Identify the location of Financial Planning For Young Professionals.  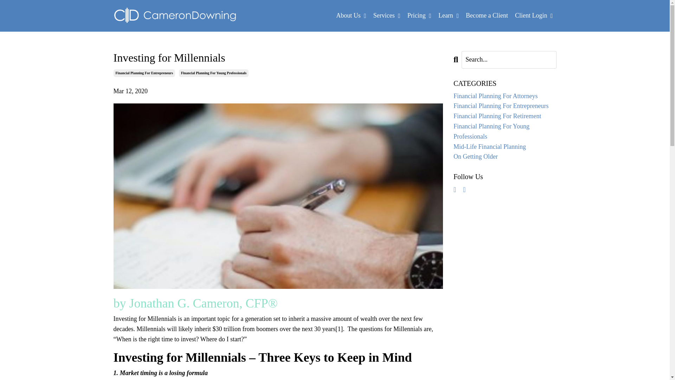
(505, 131).